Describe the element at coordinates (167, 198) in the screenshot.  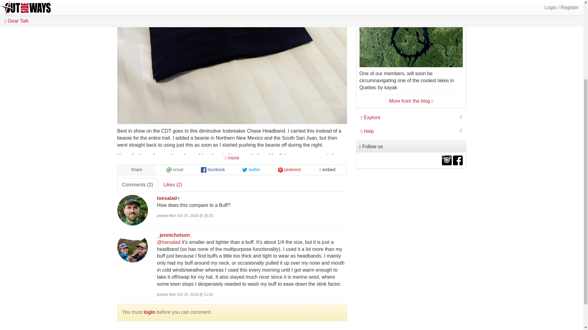
I see `toesalad` at that location.